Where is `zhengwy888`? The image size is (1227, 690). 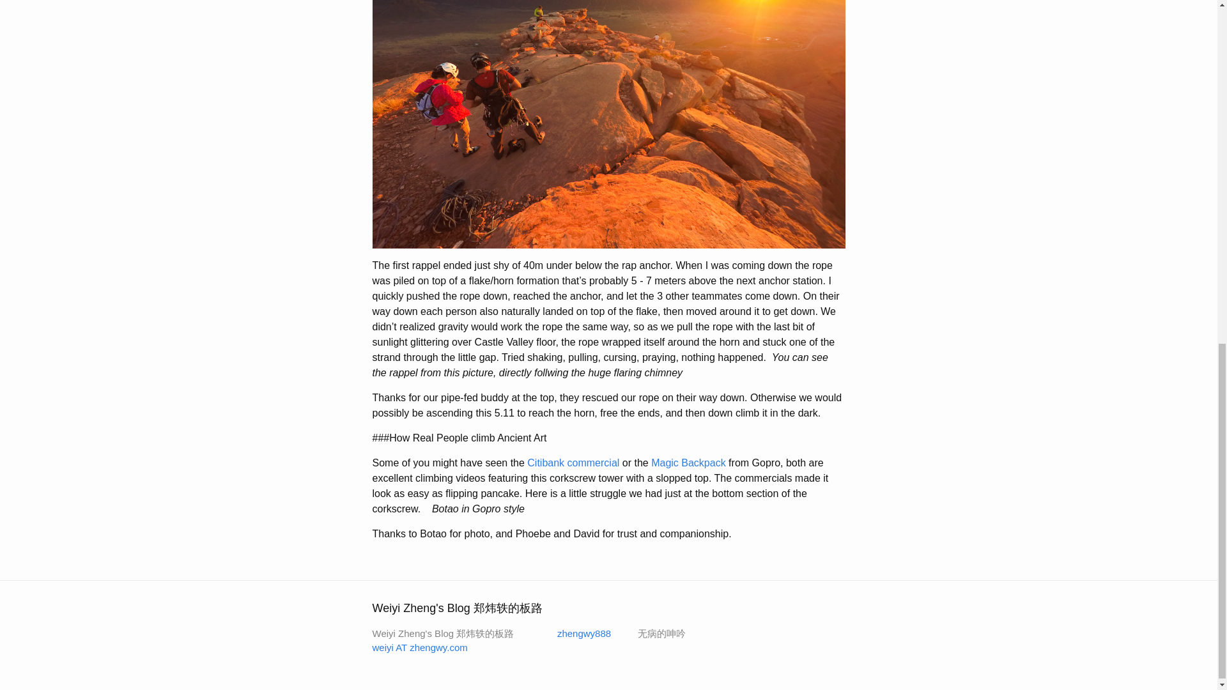 zhengwy888 is located at coordinates (576, 633).